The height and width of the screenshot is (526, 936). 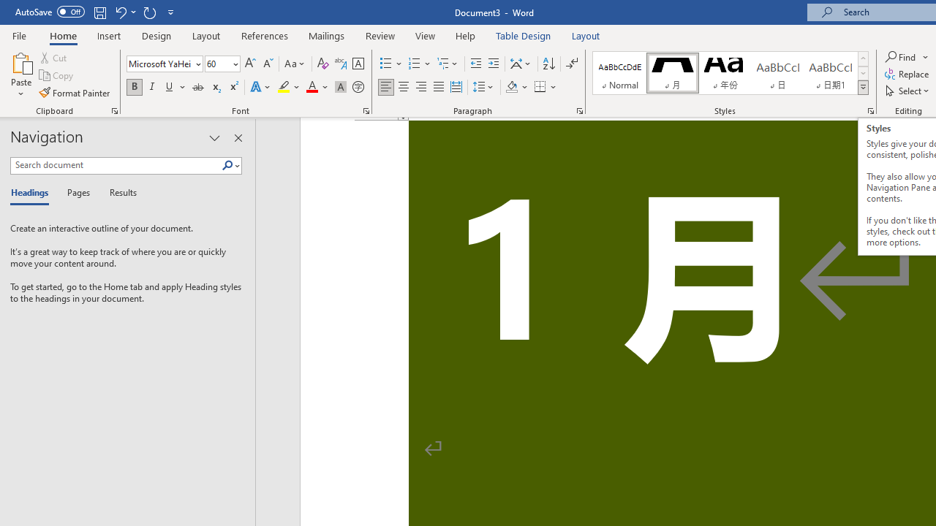 What do you see at coordinates (54, 57) in the screenshot?
I see `Cut` at bounding box center [54, 57].